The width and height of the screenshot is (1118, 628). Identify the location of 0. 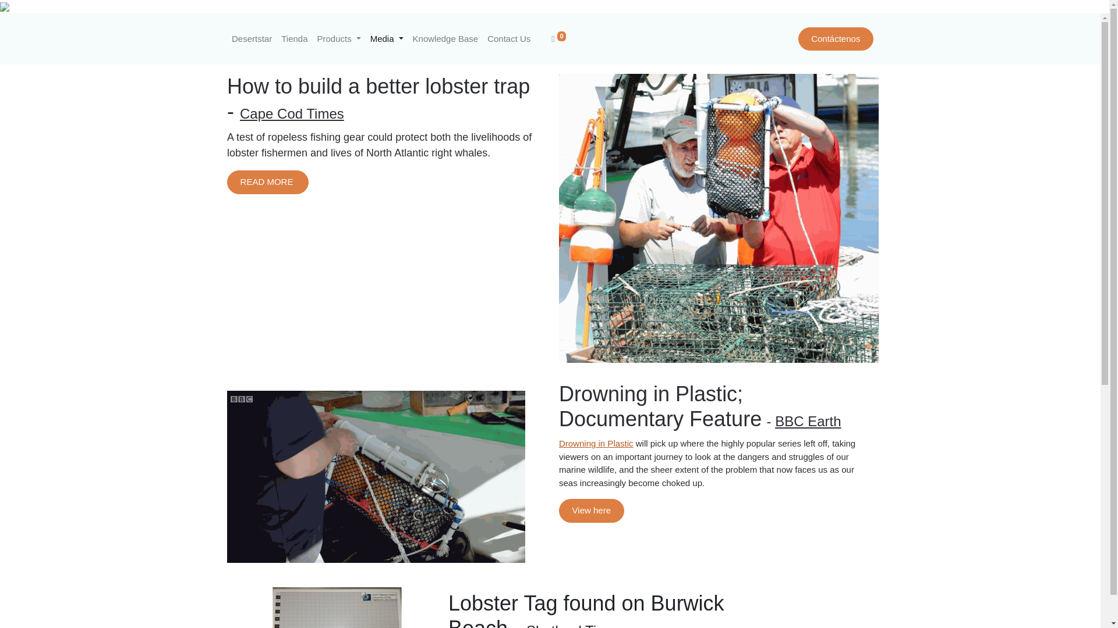
(558, 39).